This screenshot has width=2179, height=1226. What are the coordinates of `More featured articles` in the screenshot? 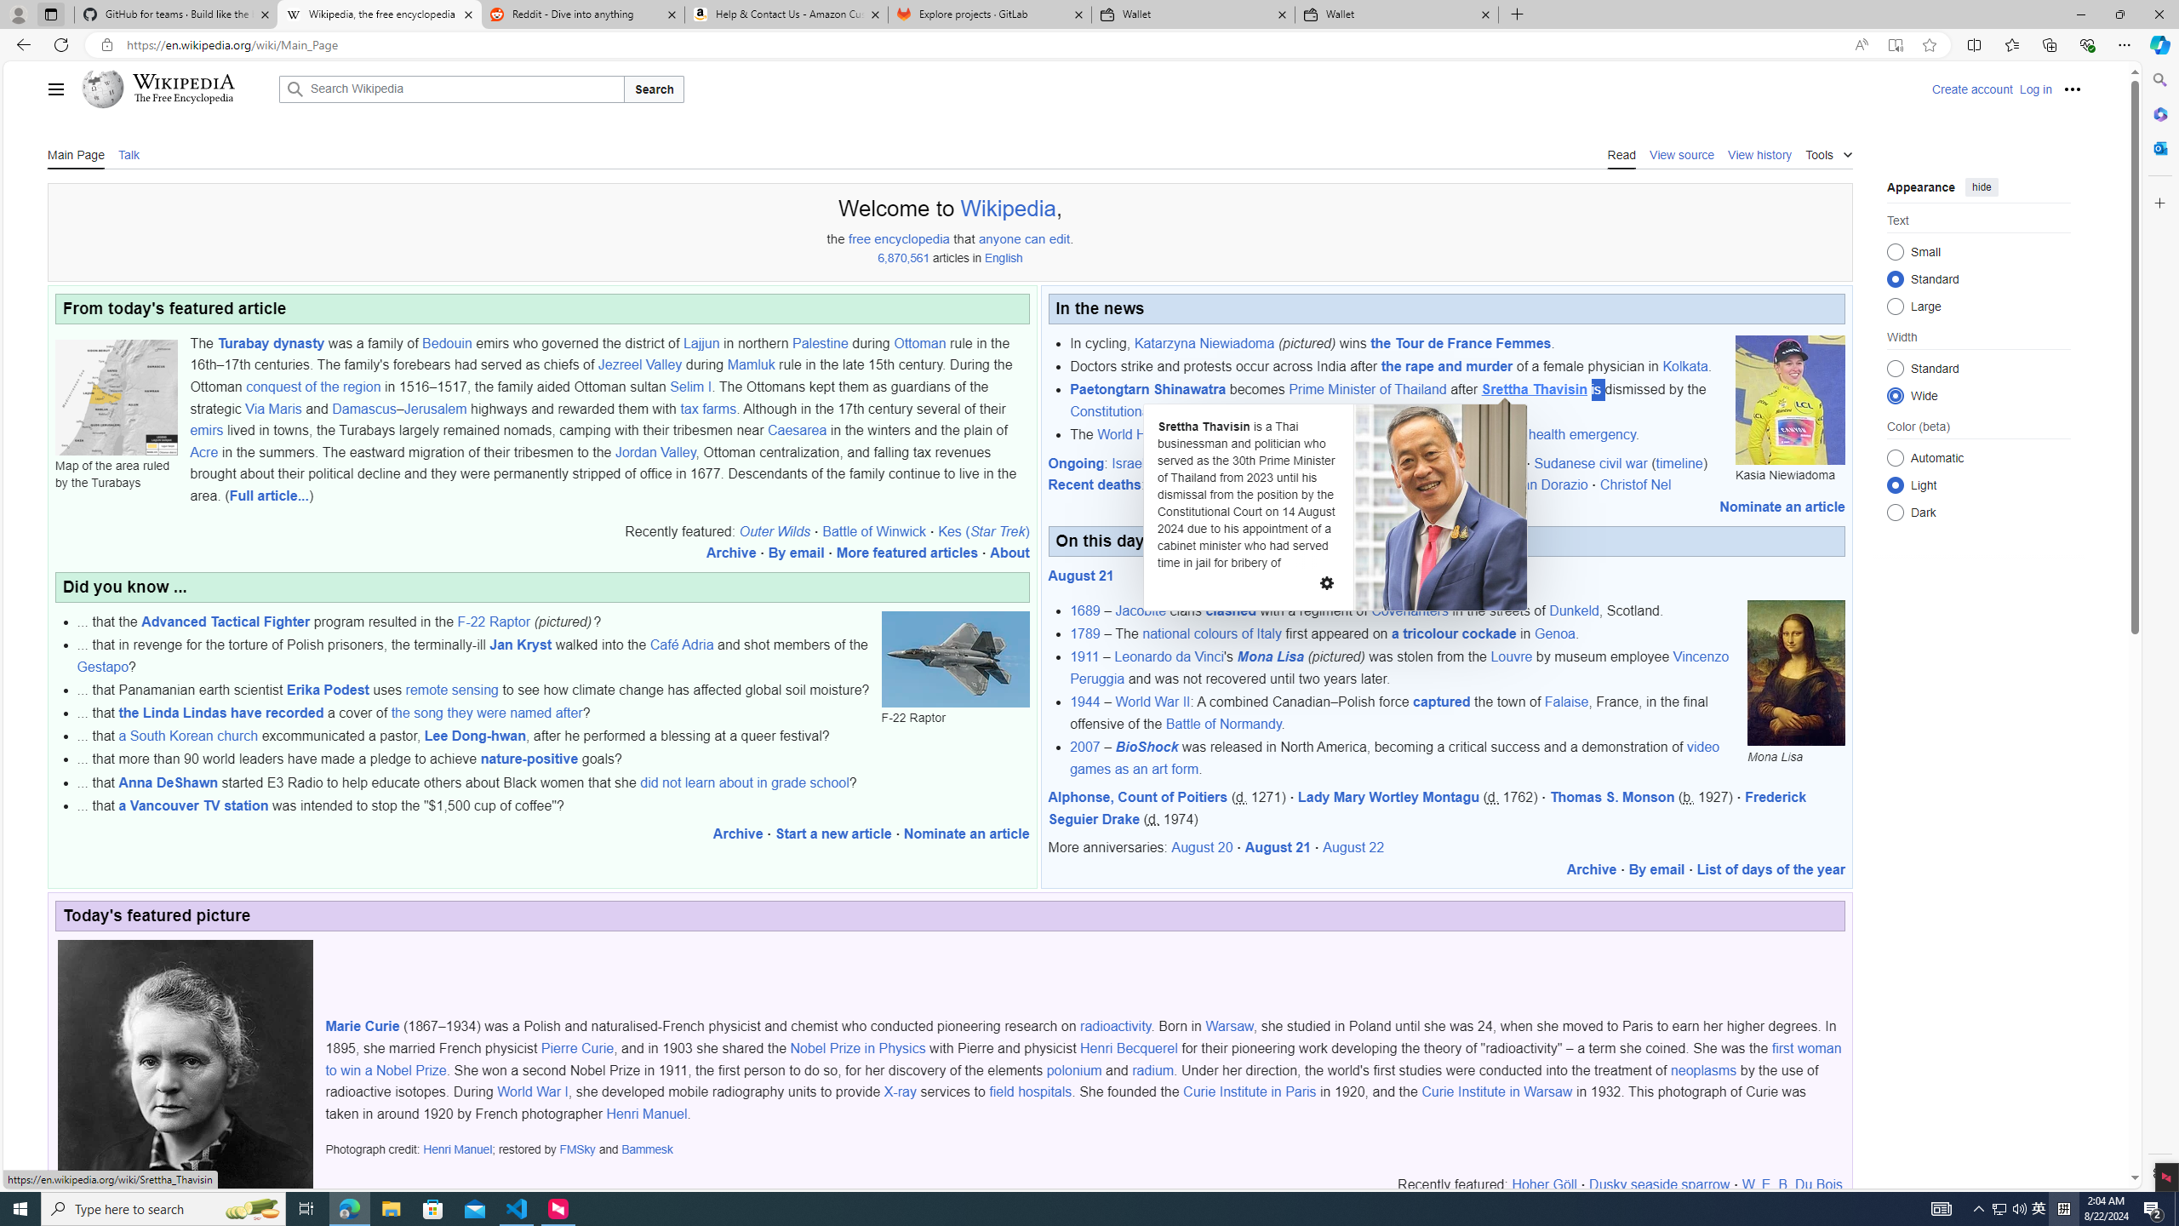 It's located at (907, 553).